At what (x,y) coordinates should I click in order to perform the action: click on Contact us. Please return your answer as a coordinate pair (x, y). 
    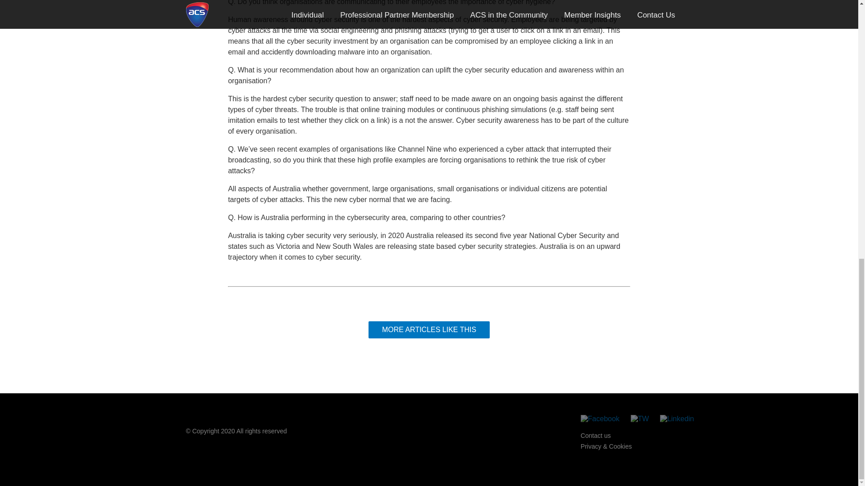
    Looking at the image, I should click on (596, 436).